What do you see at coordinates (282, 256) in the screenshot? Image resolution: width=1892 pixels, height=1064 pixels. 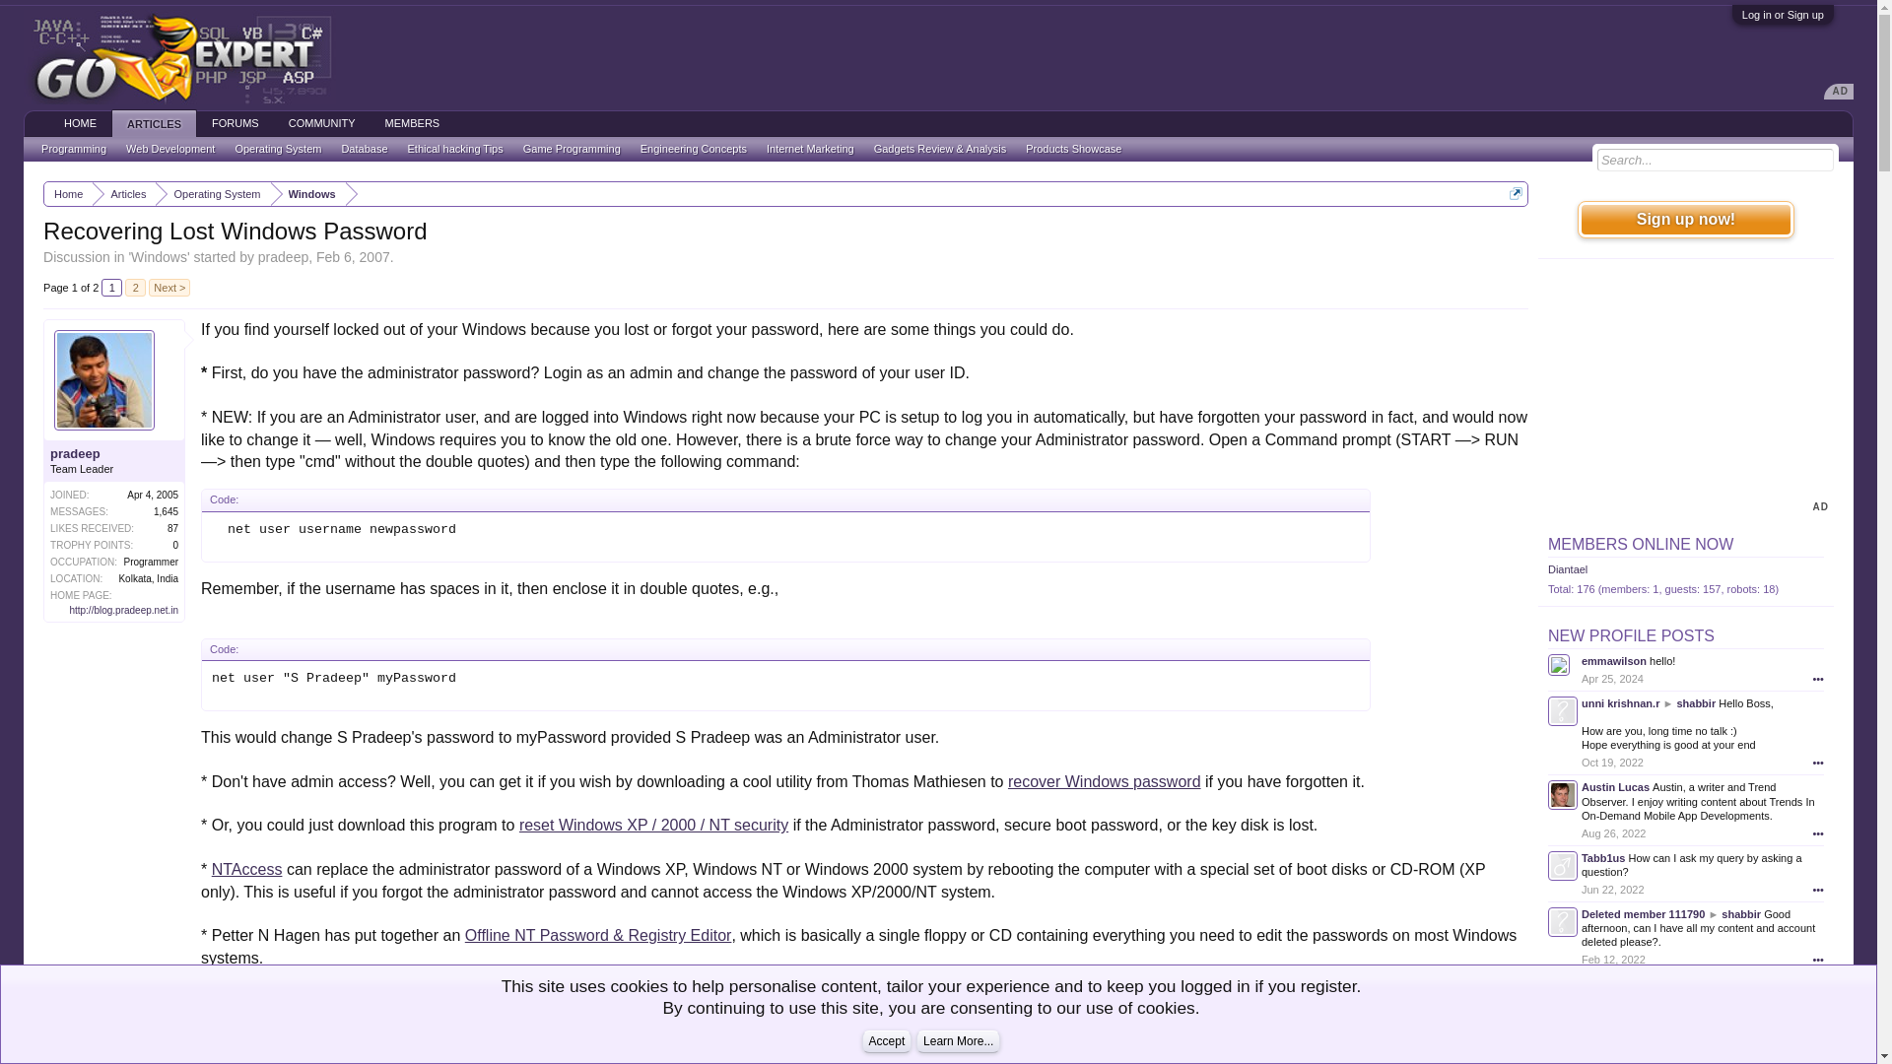 I see `pradeep` at bounding box center [282, 256].